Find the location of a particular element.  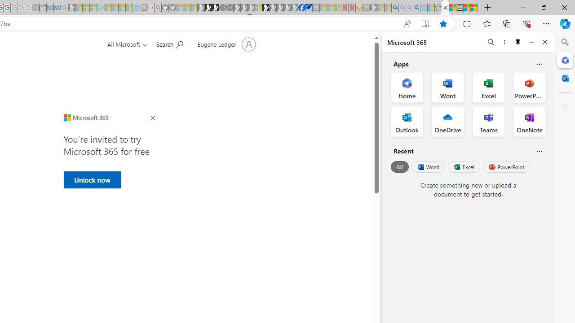

Home | Sky Blue Bikes - Sky Blue Bikes - Sleeping is located at coordinates (136, 8).